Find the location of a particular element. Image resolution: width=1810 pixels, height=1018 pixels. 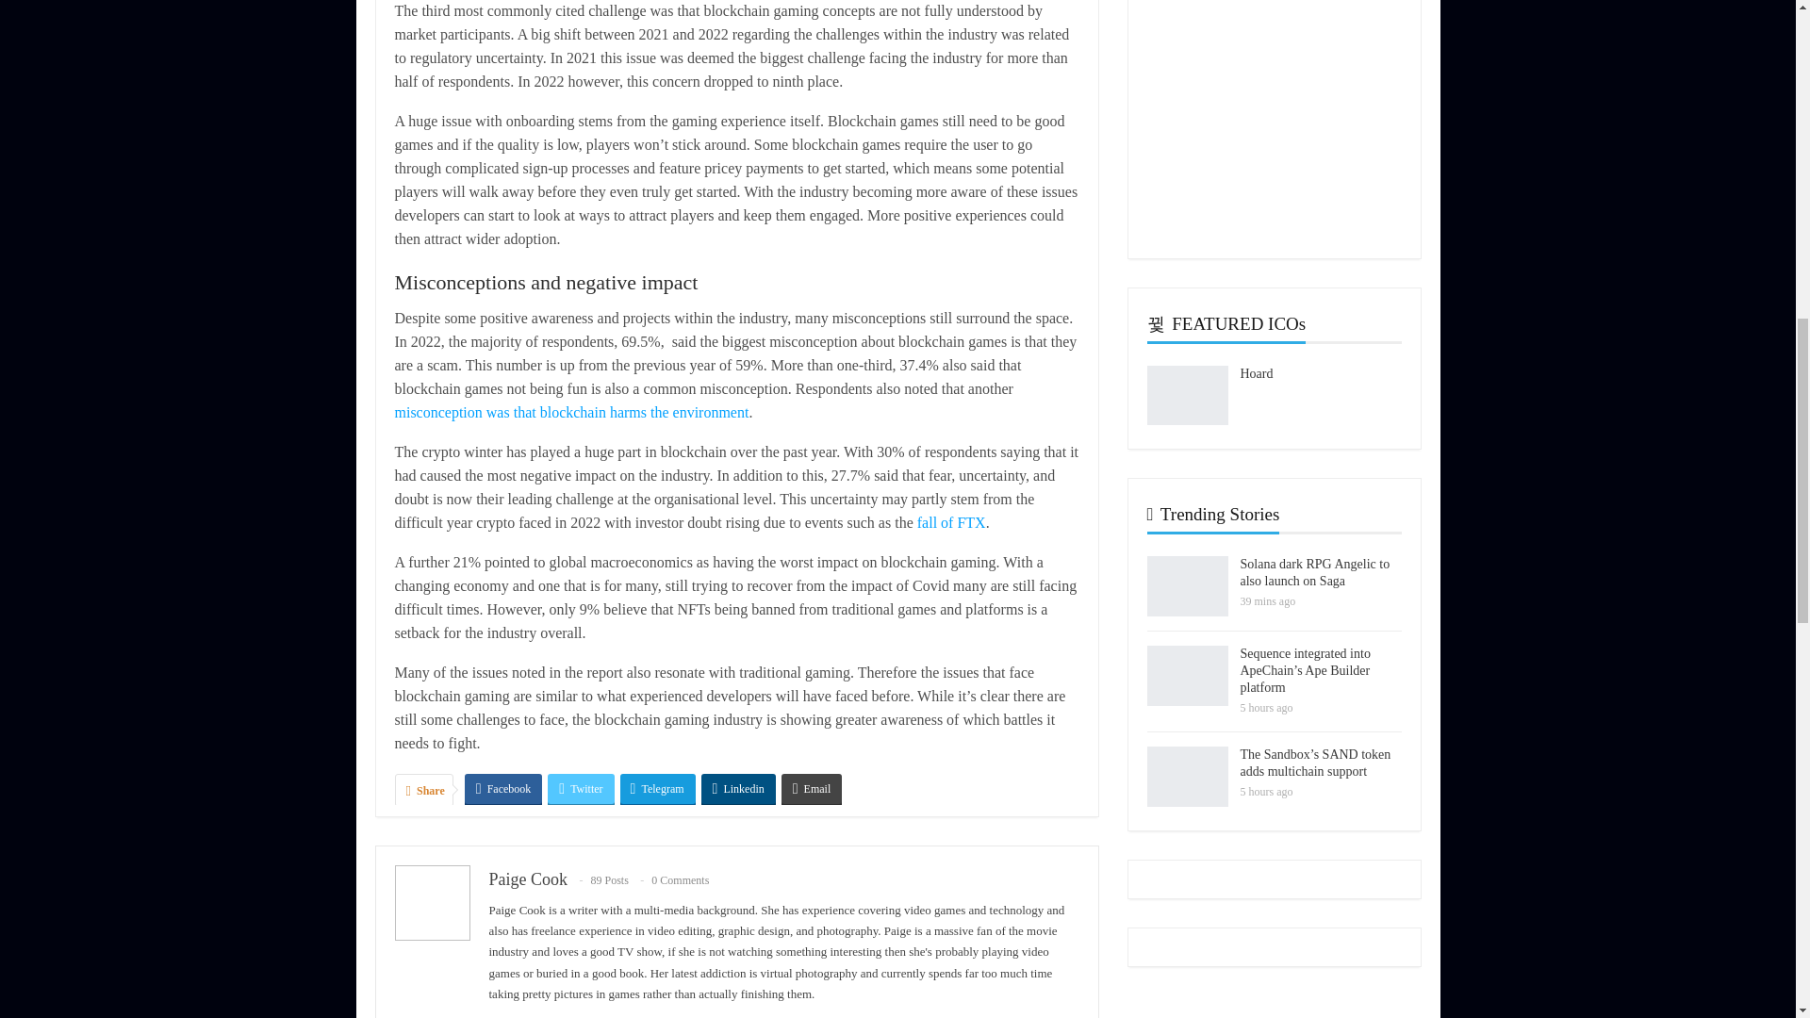

Twitter is located at coordinates (581, 788).